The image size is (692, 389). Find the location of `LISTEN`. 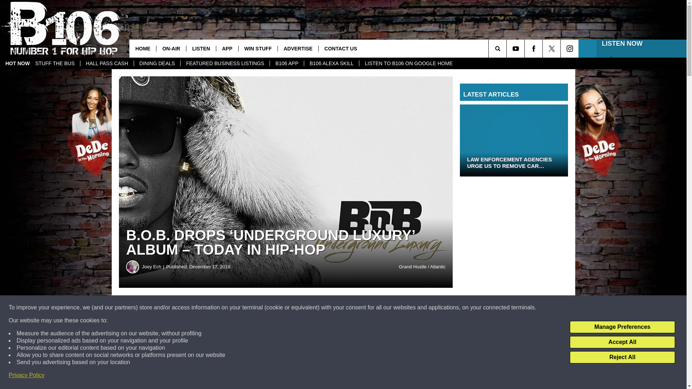

LISTEN is located at coordinates (201, 48).